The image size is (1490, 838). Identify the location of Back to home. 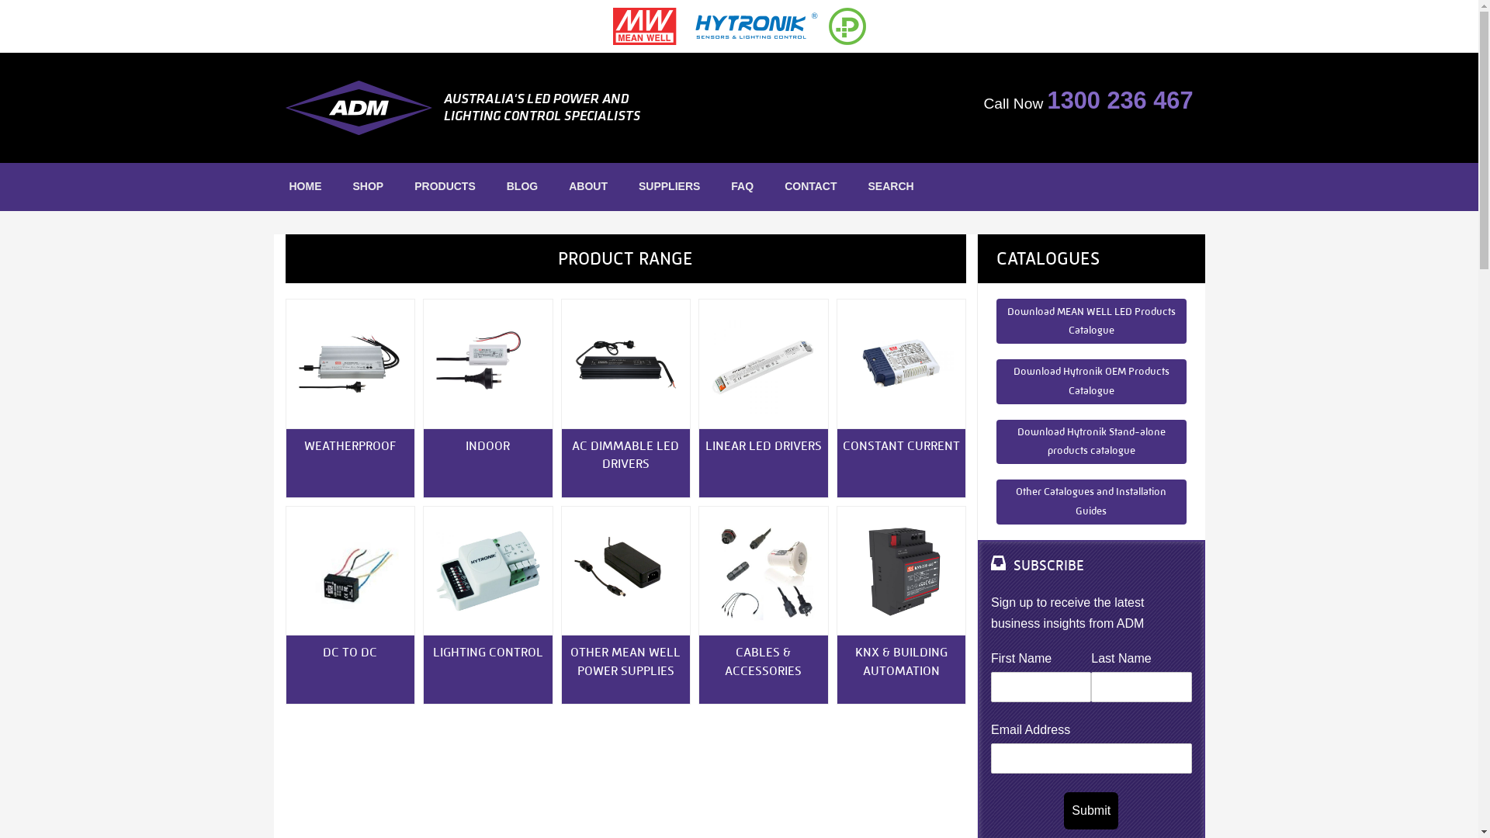
(506, 108).